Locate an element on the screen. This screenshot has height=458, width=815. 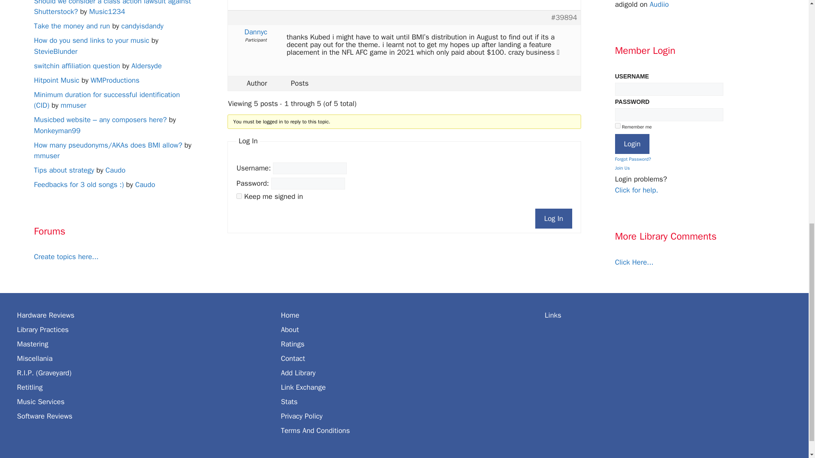
forever is located at coordinates (239, 196).